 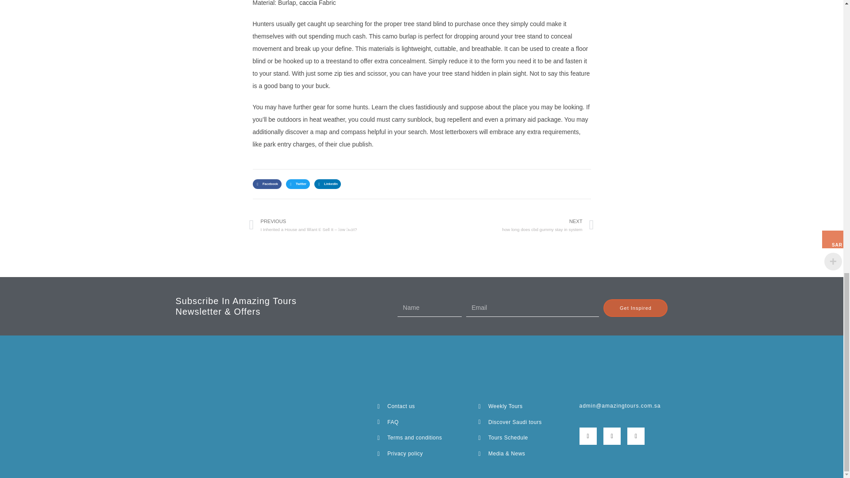 What do you see at coordinates (421, 406) in the screenshot?
I see `caccia` at bounding box center [421, 406].